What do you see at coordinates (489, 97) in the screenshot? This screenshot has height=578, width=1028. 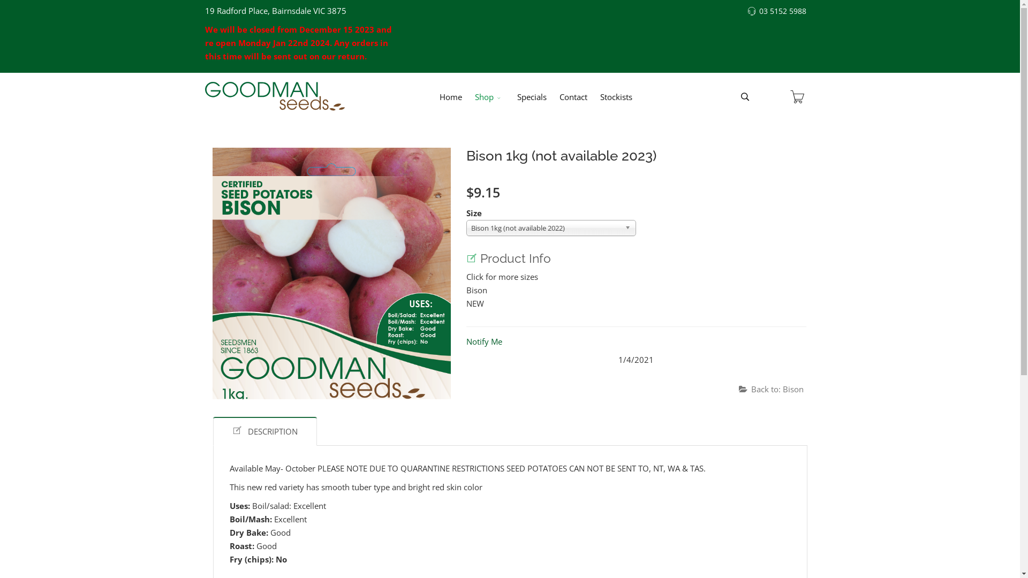 I see `Shop` at bounding box center [489, 97].